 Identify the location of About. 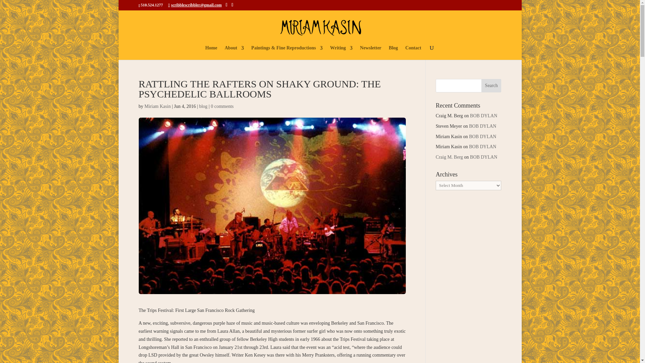
(234, 53).